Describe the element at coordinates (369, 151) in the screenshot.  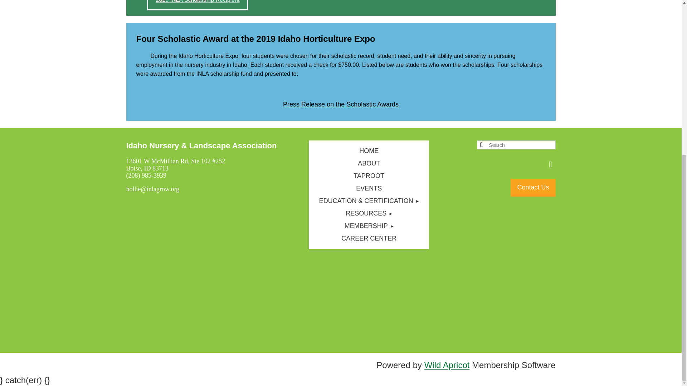
I see `HOME` at that location.